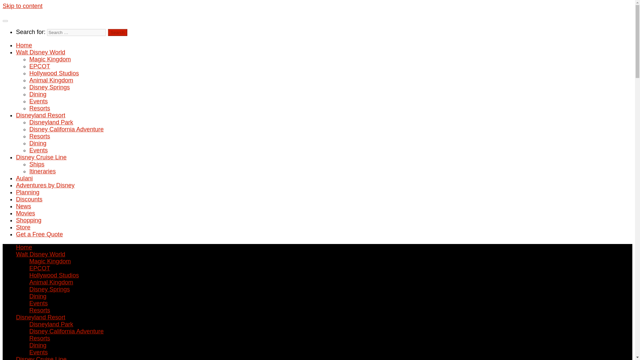 The width and height of the screenshot is (640, 360). What do you see at coordinates (41, 115) in the screenshot?
I see `Disneyland Resort` at bounding box center [41, 115].